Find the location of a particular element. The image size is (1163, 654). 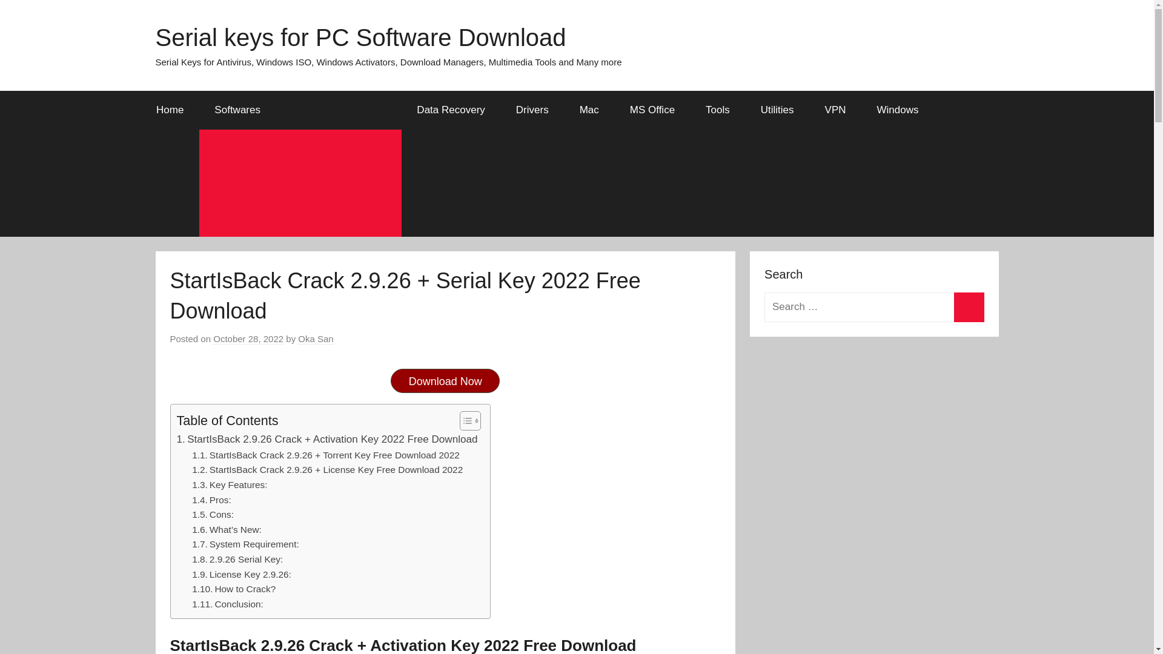

View all posts by Oka San is located at coordinates (315, 339).